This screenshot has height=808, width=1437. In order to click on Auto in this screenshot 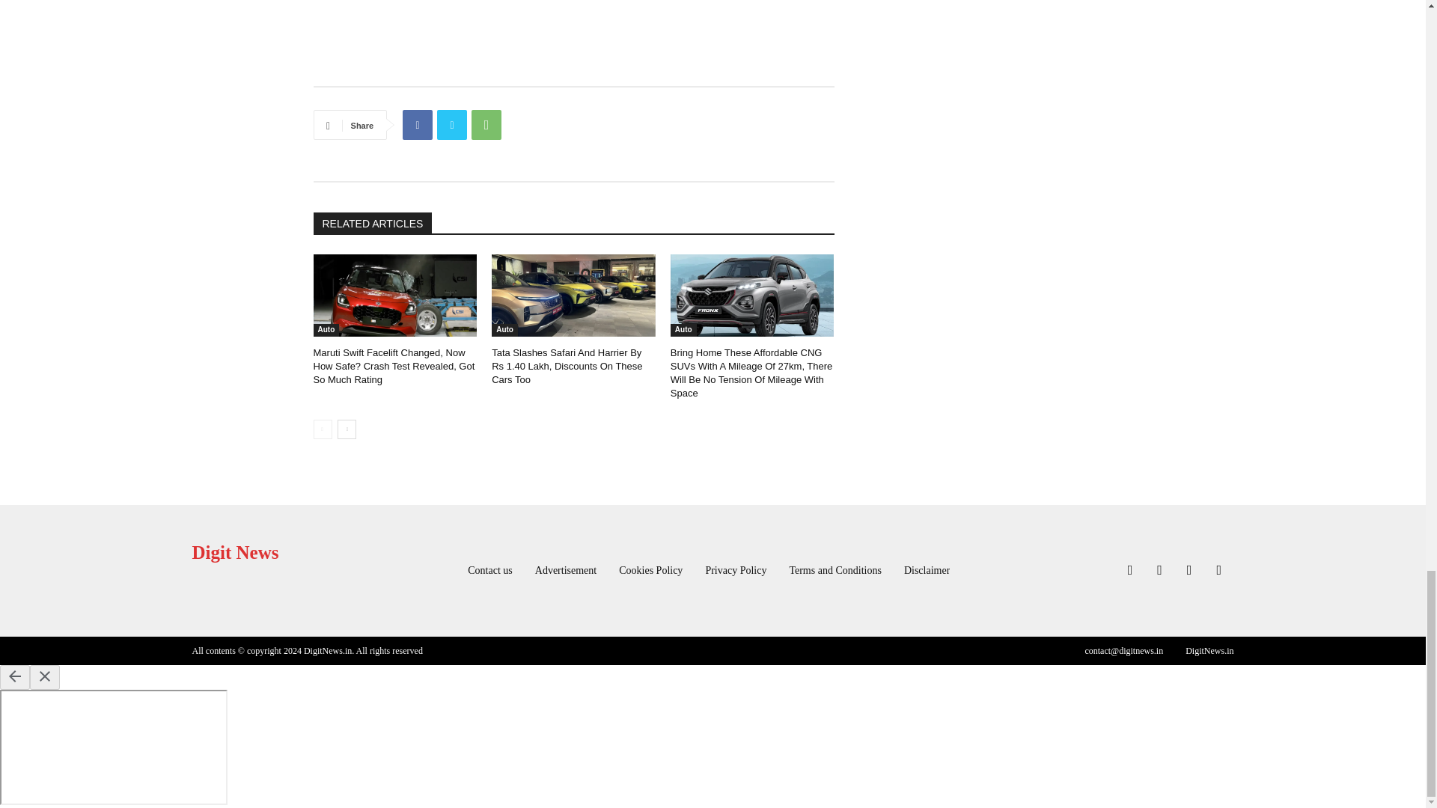, I will do `click(326, 331)`.